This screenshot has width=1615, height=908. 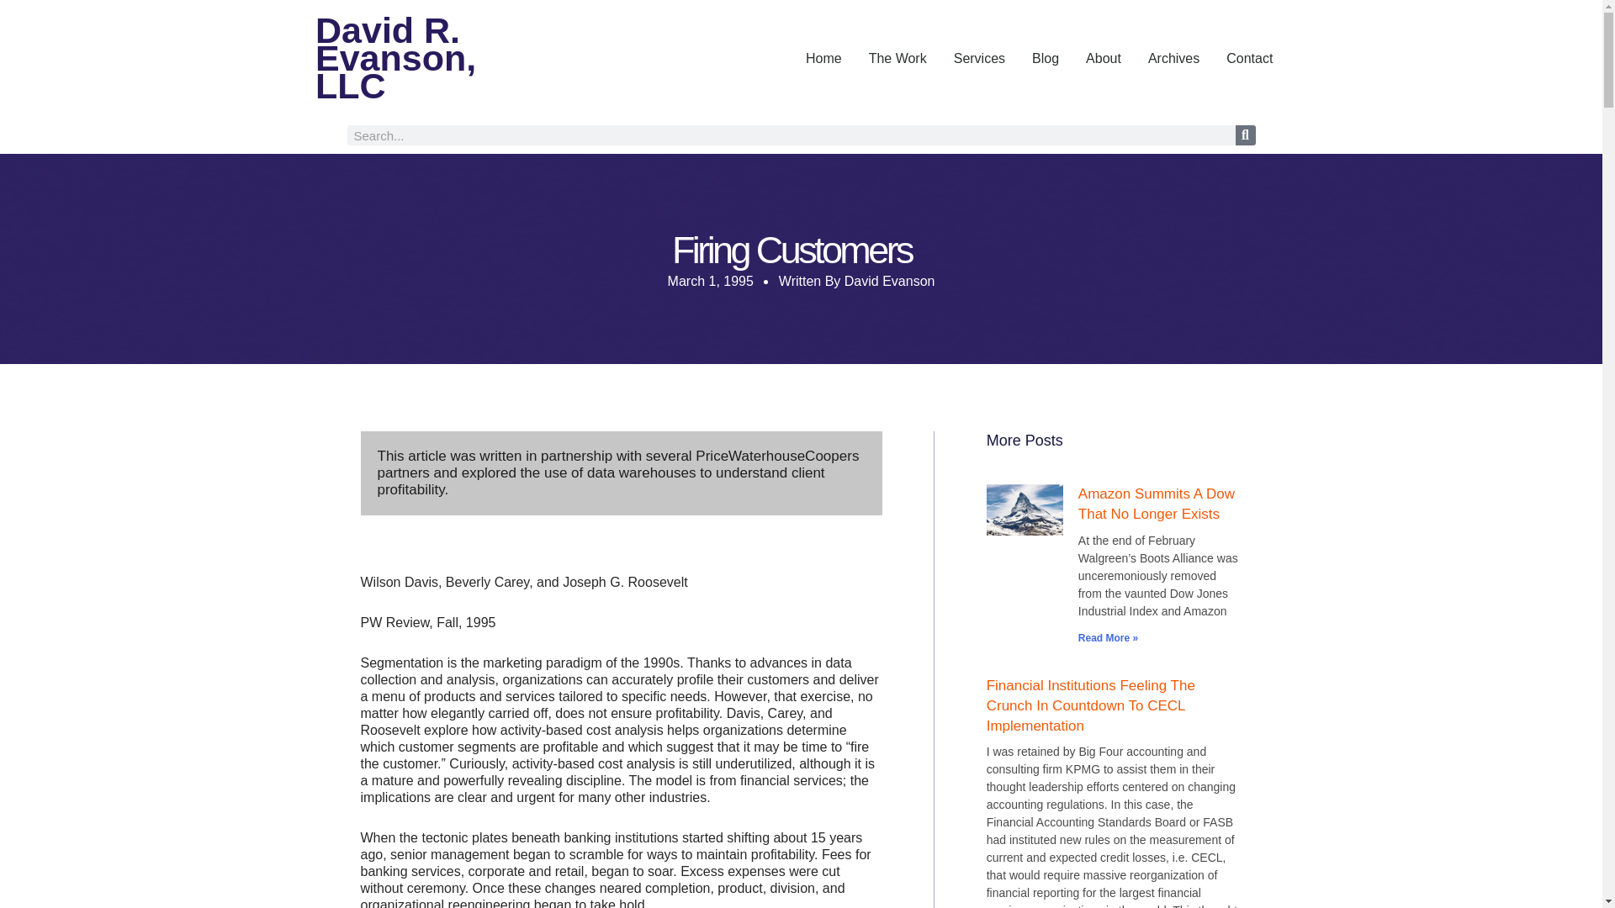 I want to click on Written By David Evanson, so click(x=856, y=281).